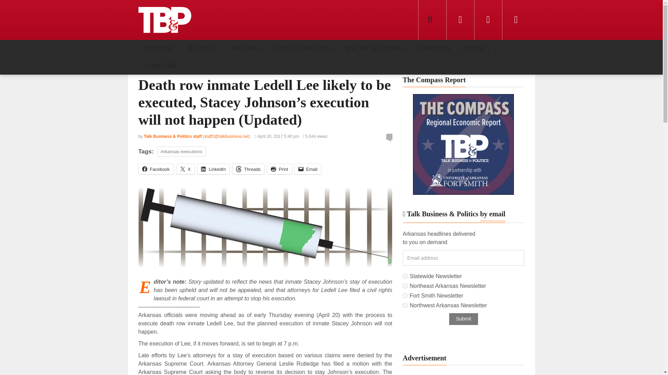  Describe the element at coordinates (405, 305) in the screenshot. I see `536baa6e11` at that location.